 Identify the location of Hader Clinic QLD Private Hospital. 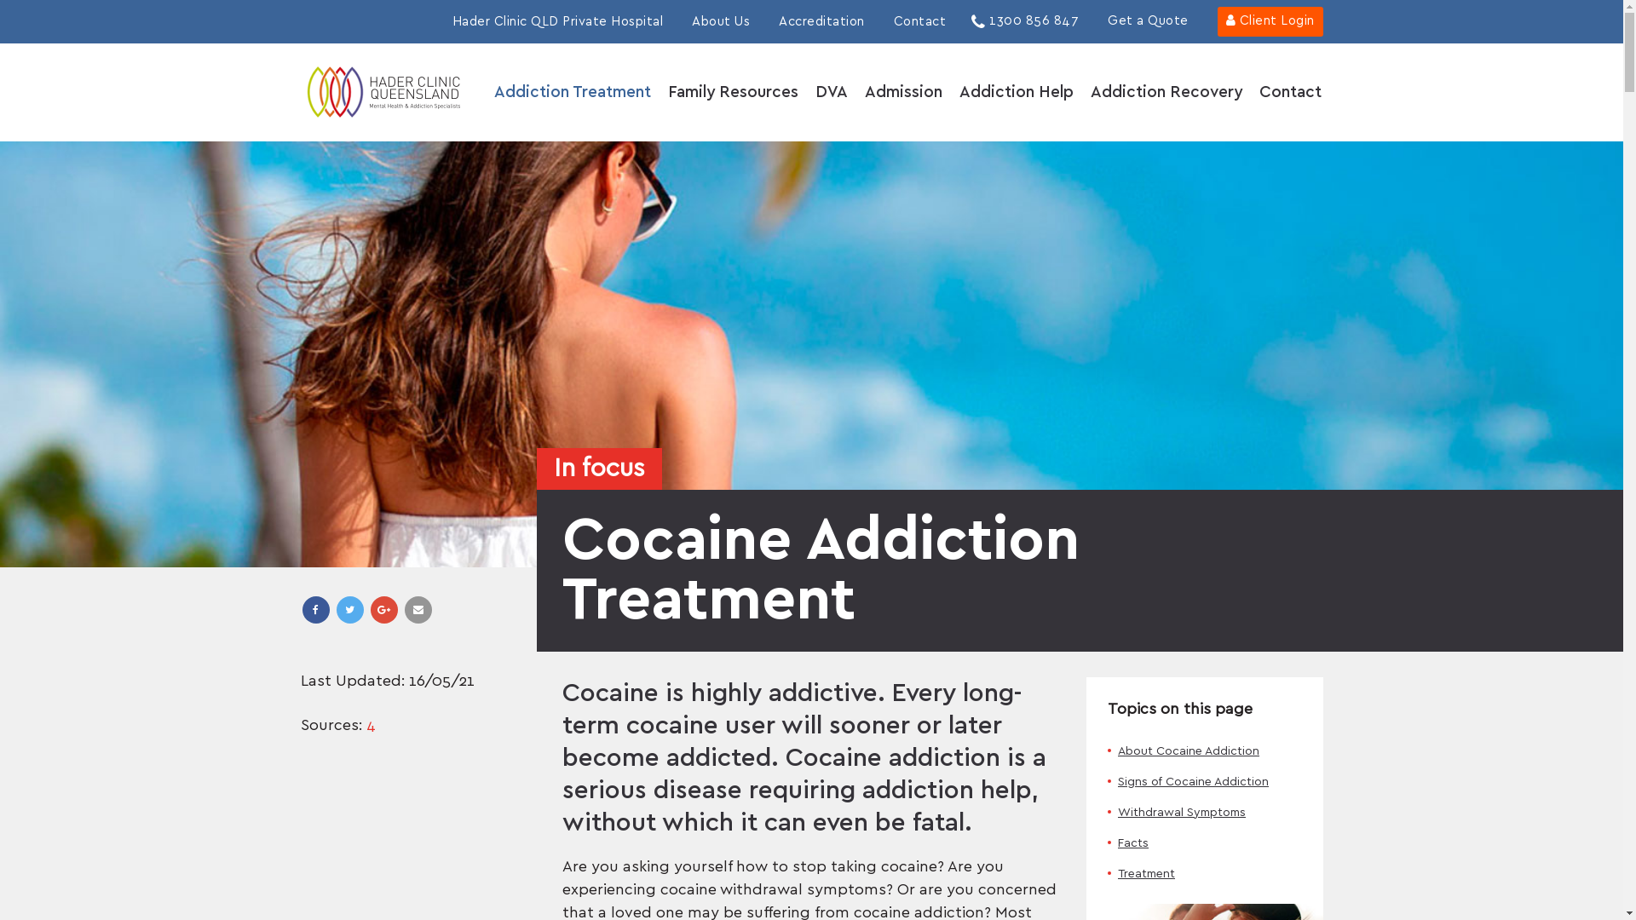
(557, 22).